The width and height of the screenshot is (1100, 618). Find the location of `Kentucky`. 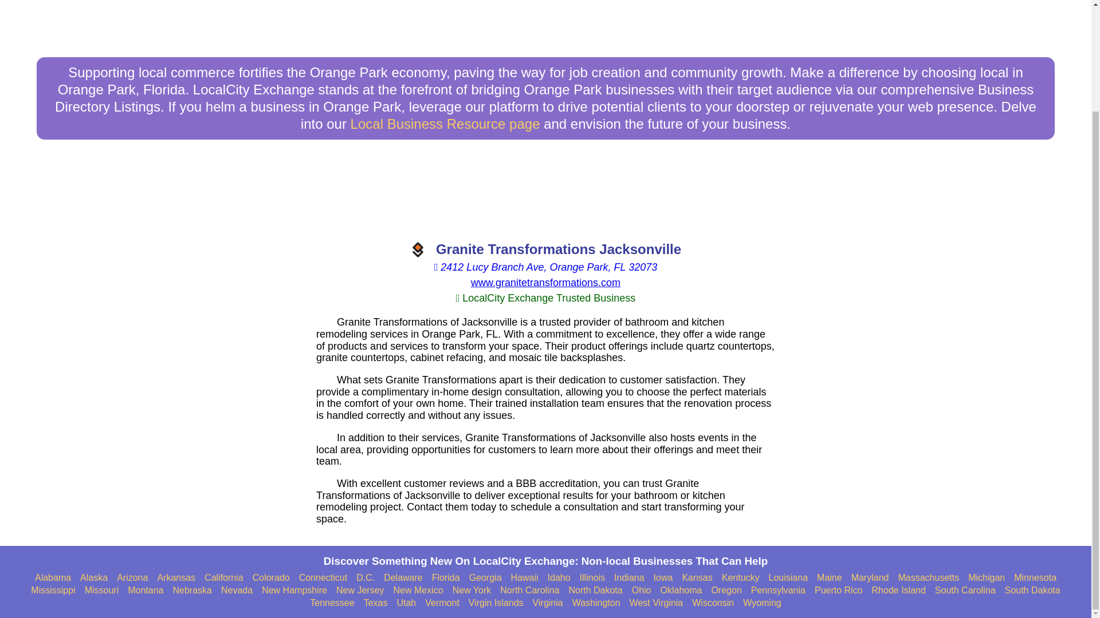

Kentucky is located at coordinates (740, 578).